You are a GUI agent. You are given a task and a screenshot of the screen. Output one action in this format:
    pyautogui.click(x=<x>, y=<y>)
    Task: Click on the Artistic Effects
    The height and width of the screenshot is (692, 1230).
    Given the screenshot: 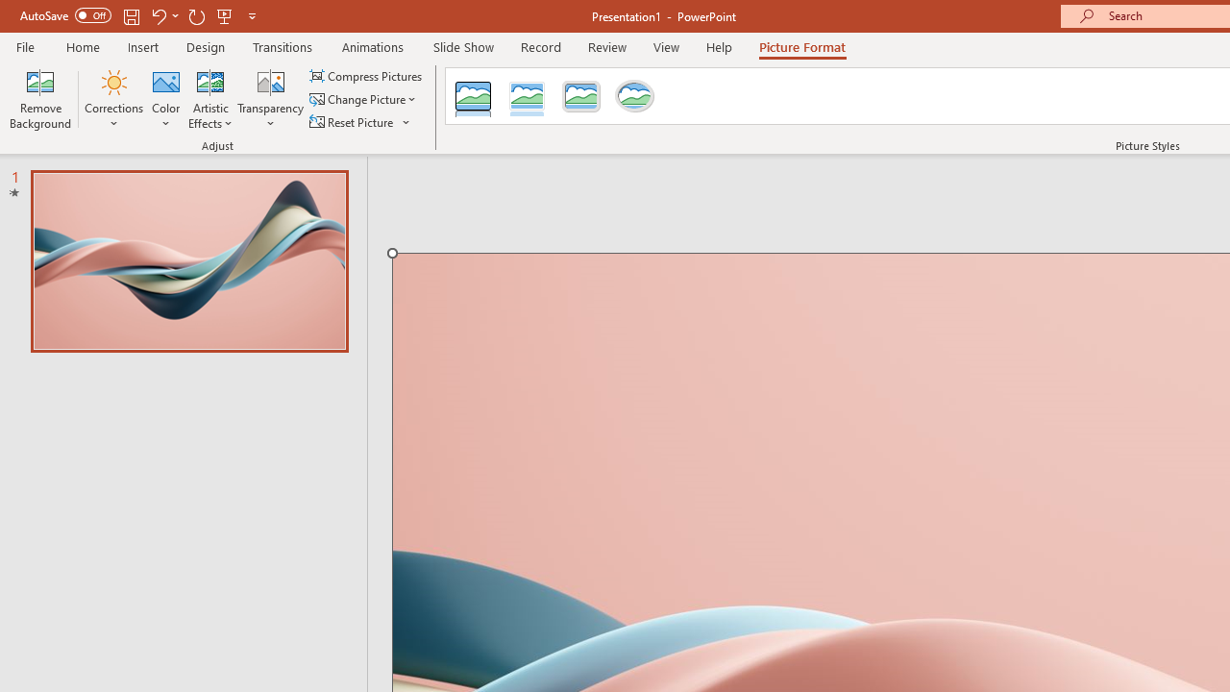 What is the action you would take?
    pyautogui.click(x=210, y=98)
    